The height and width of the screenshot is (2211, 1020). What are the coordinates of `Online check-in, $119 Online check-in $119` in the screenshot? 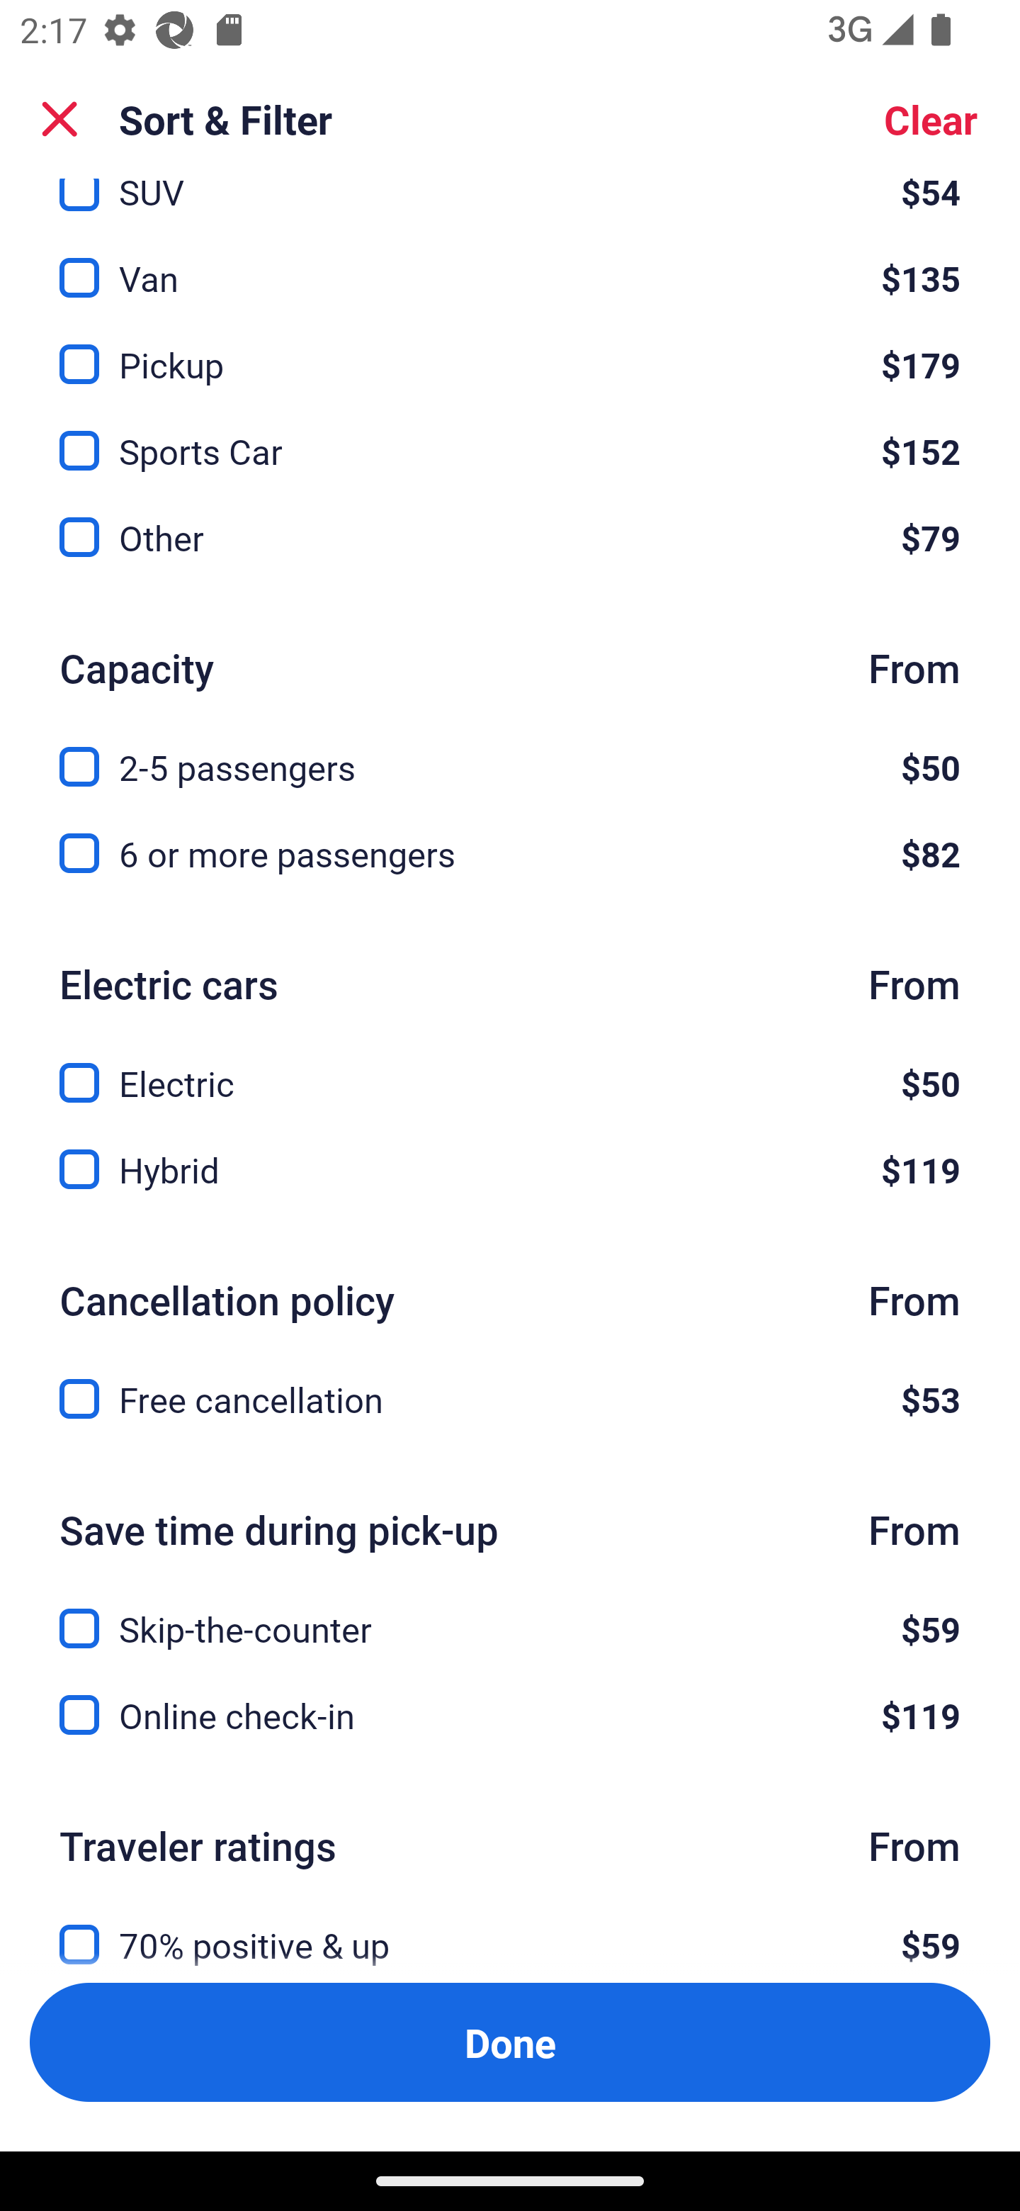 It's located at (510, 1715).